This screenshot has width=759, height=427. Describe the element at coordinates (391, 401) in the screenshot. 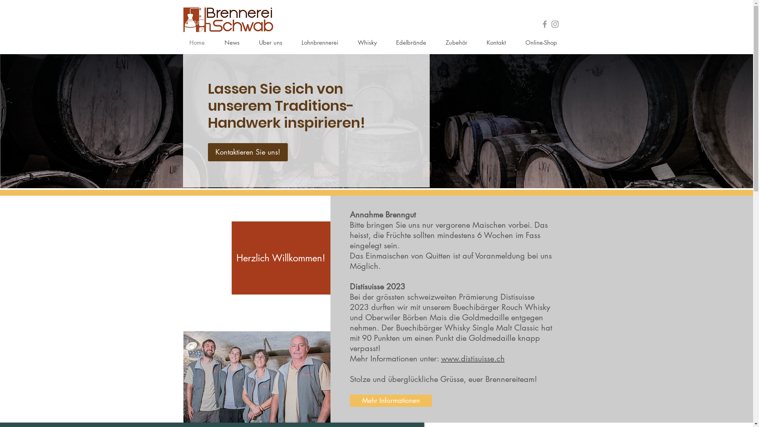

I see `Mehr Informationen` at that location.